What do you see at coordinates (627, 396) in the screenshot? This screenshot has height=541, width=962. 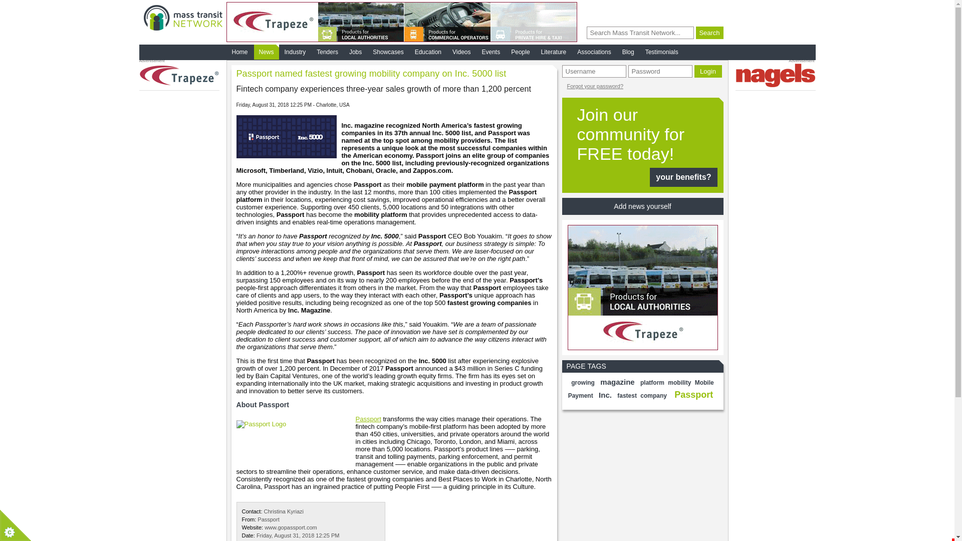 I see `fastest` at bounding box center [627, 396].